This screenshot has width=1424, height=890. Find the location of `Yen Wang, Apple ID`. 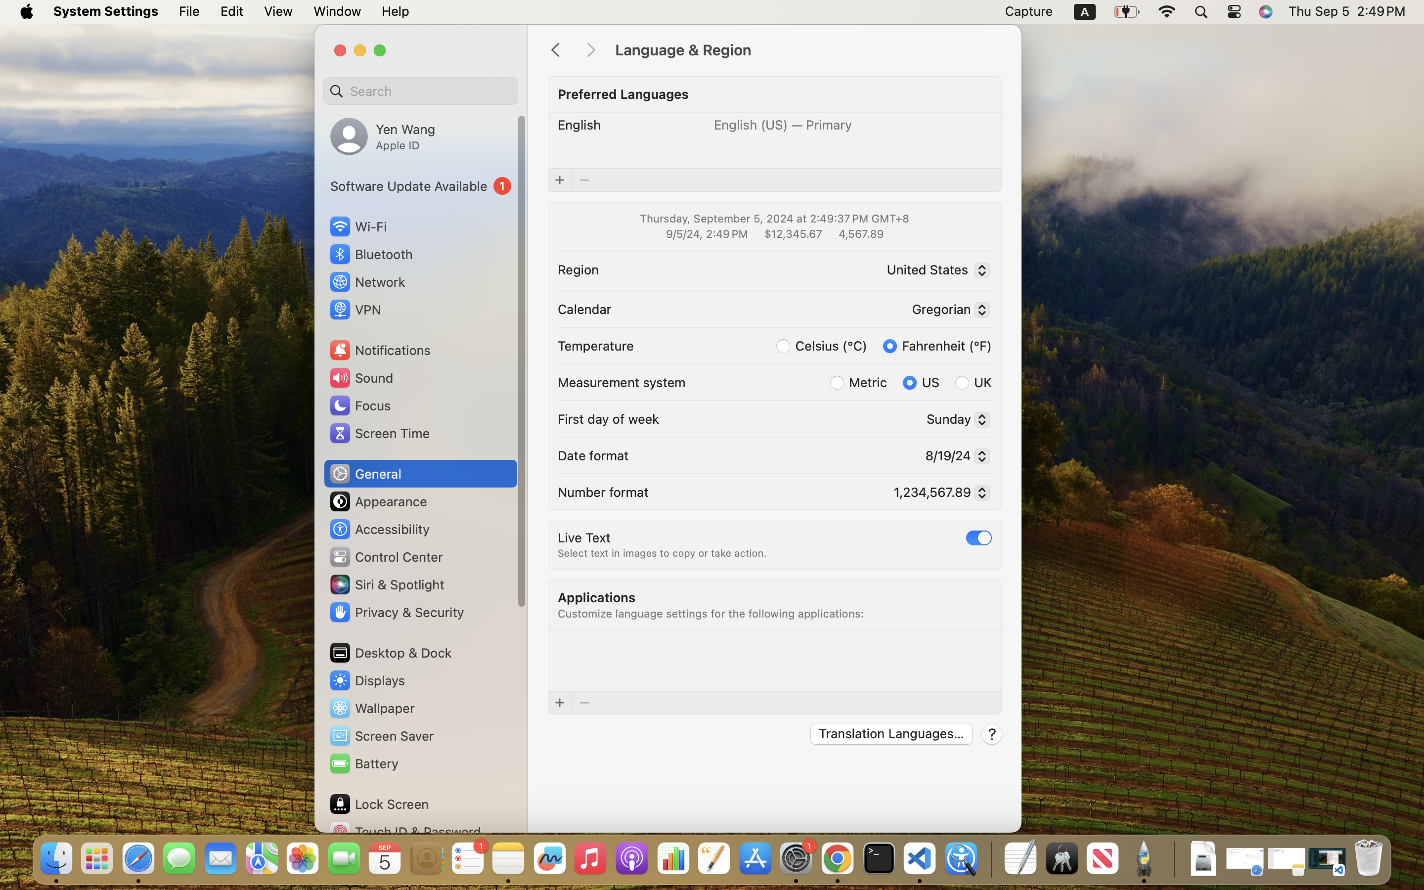

Yen Wang, Apple ID is located at coordinates (383, 136).